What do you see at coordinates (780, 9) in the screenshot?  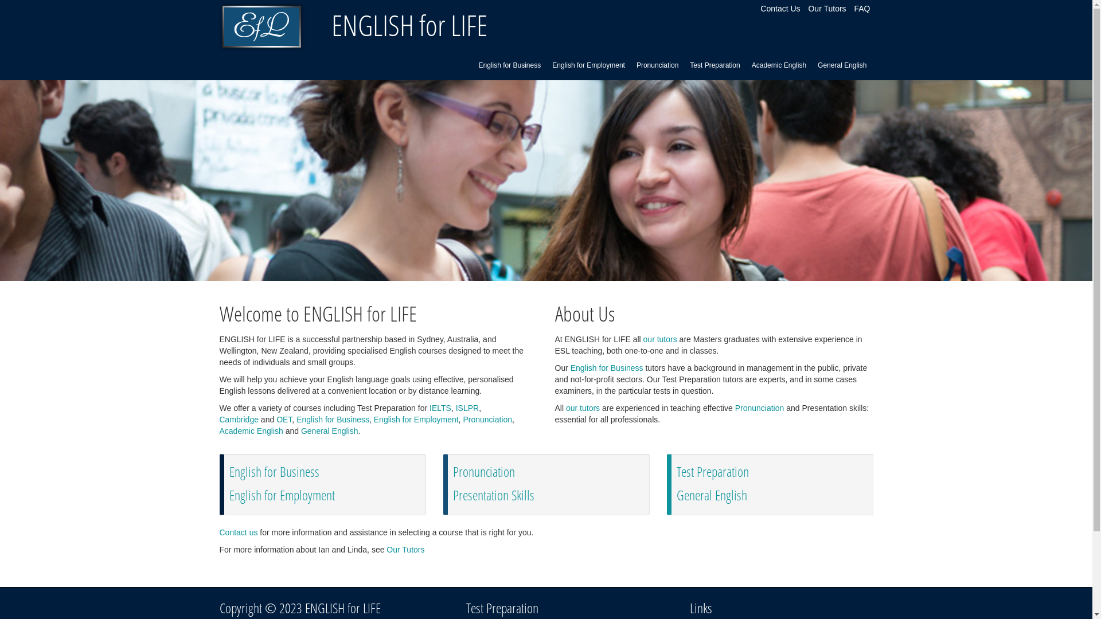 I see `Contact Us` at bounding box center [780, 9].